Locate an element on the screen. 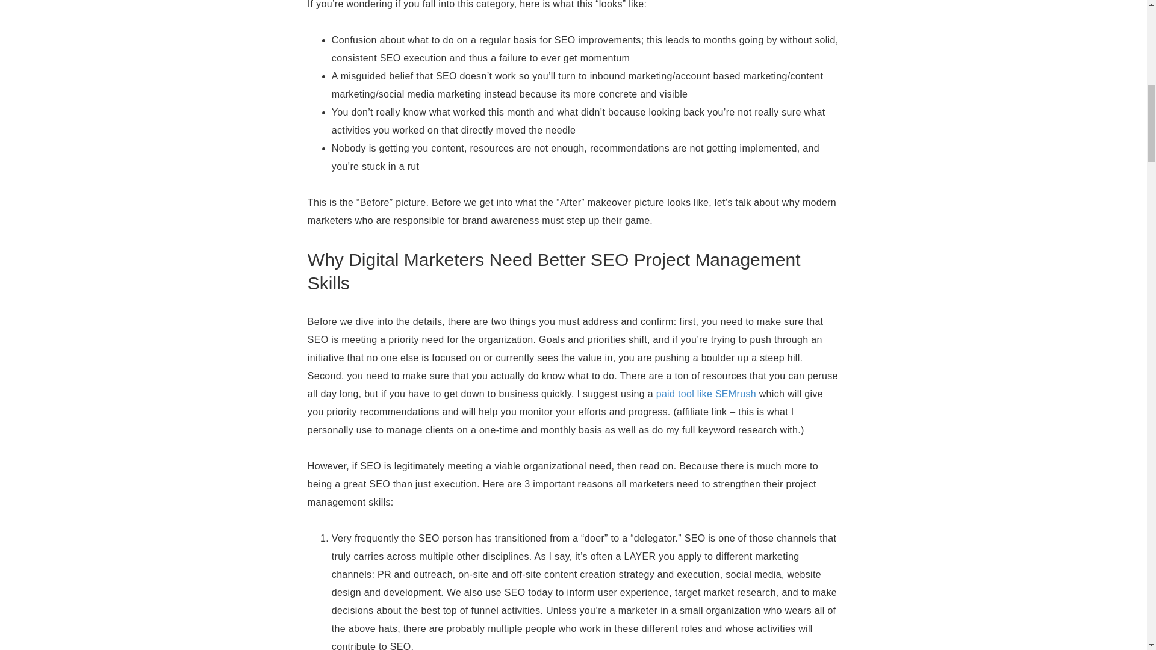 Image resolution: width=1156 pixels, height=650 pixels. paid tool like SEMrush is located at coordinates (706, 394).